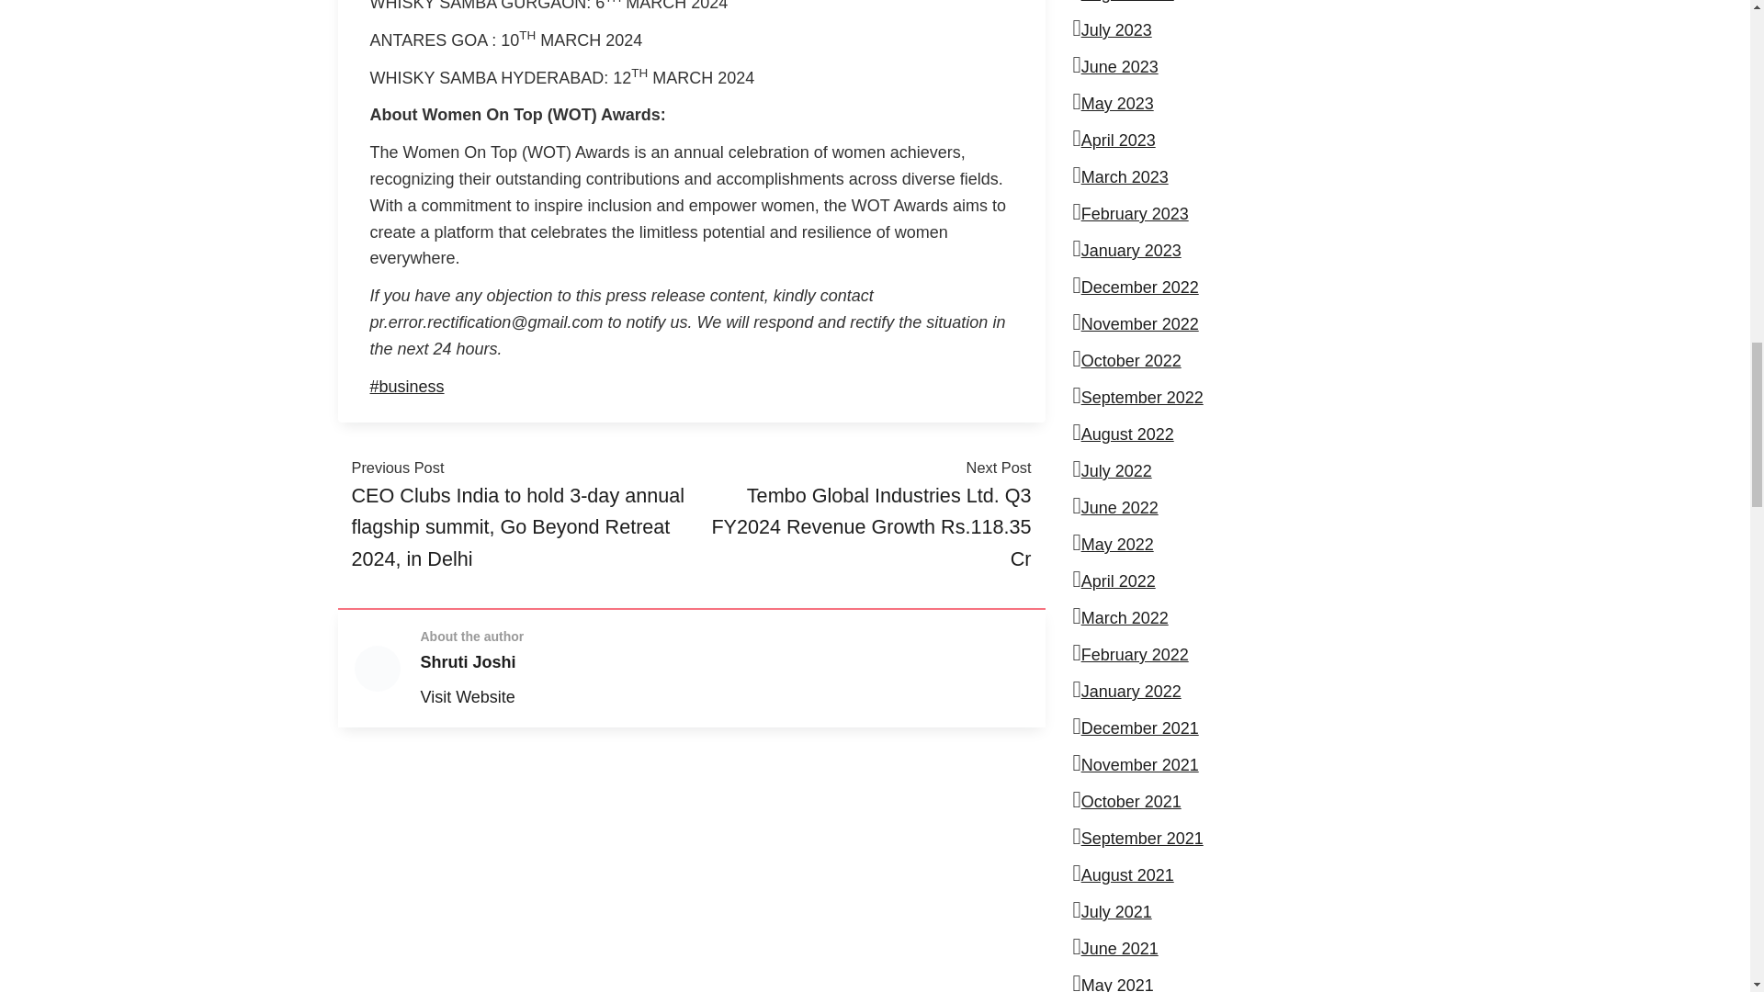  What do you see at coordinates (469, 661) in the screenshot?
I see `Shruti Joshi` at bounding box center [469, 661].